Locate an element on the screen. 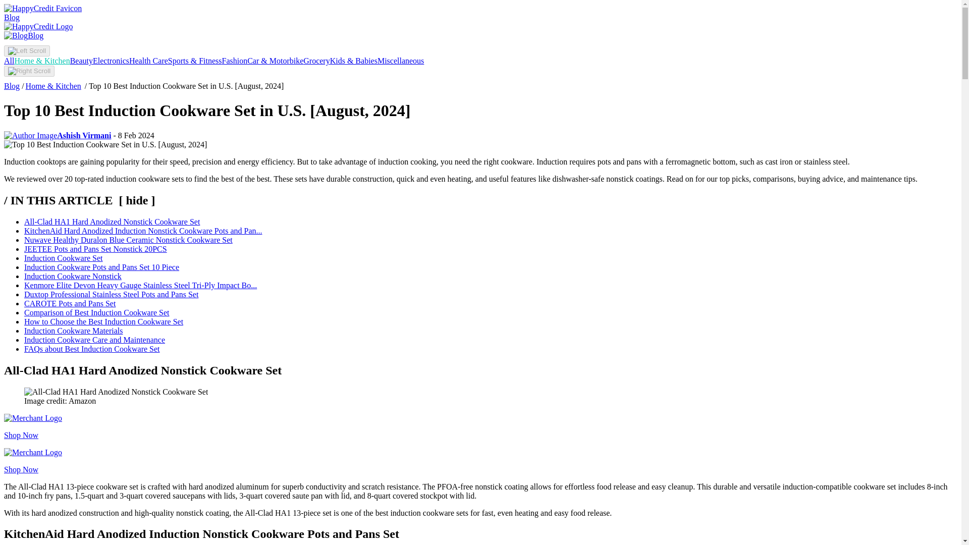 The image size is (969, 545). CAROTE Pots and Pans Set is located at coordinates (70, 303).